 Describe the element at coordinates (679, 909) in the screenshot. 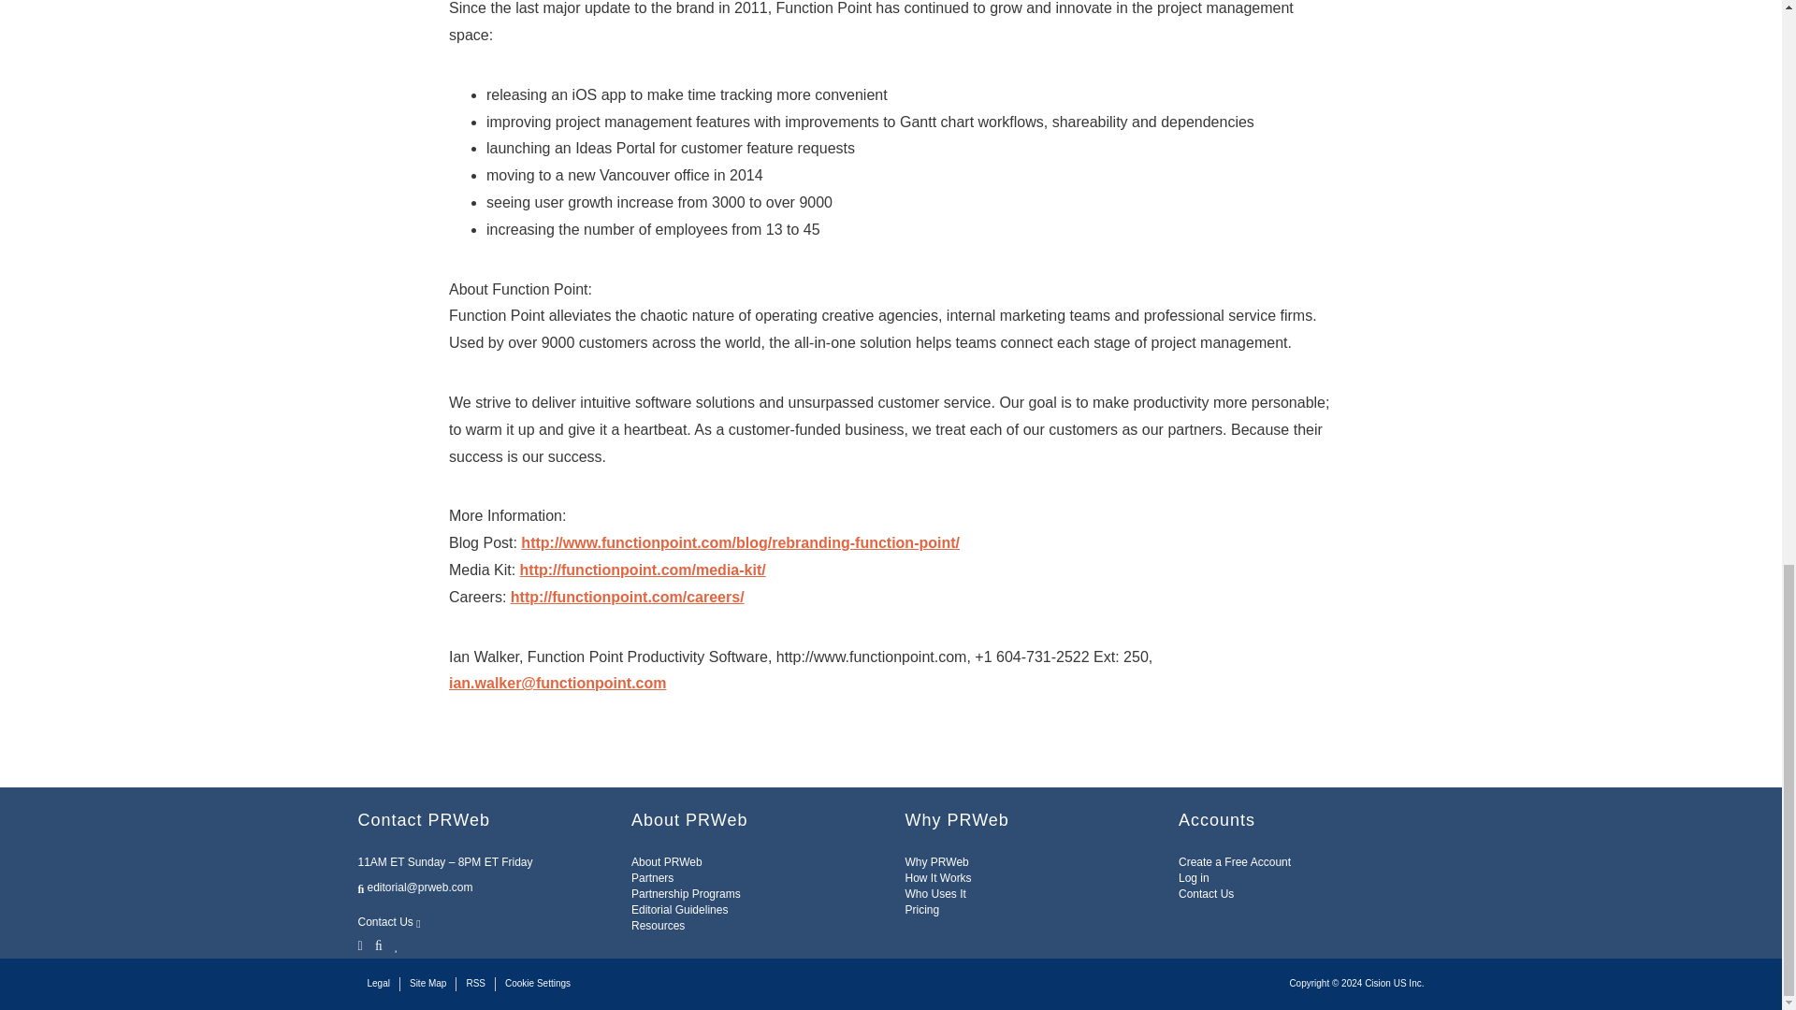

I see `Editorial Guidelines` at that location.